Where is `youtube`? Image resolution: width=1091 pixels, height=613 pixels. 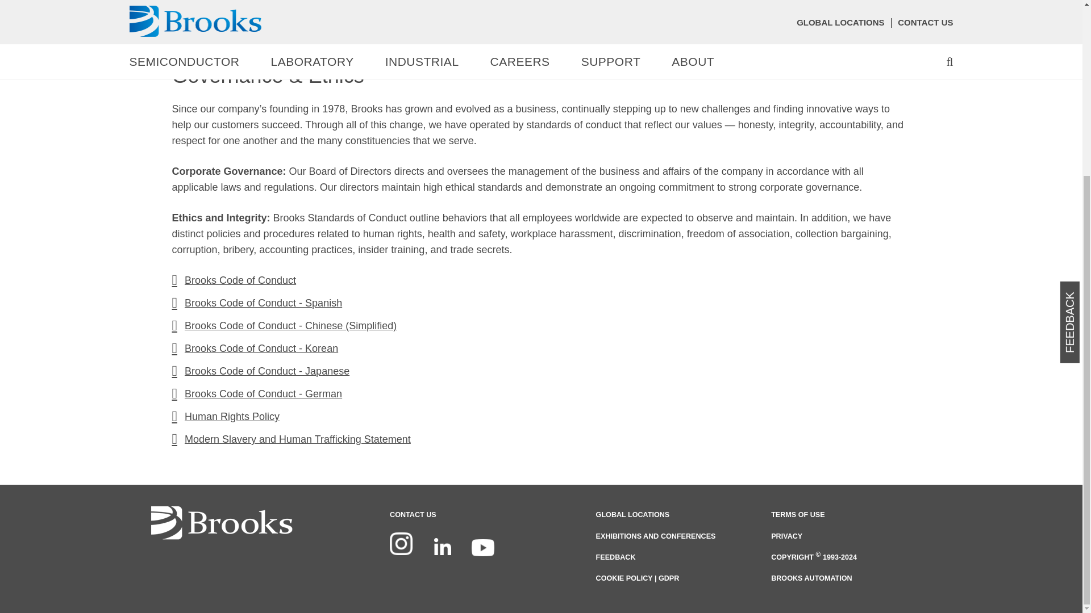 youtube is located at coordinates (482, 547).